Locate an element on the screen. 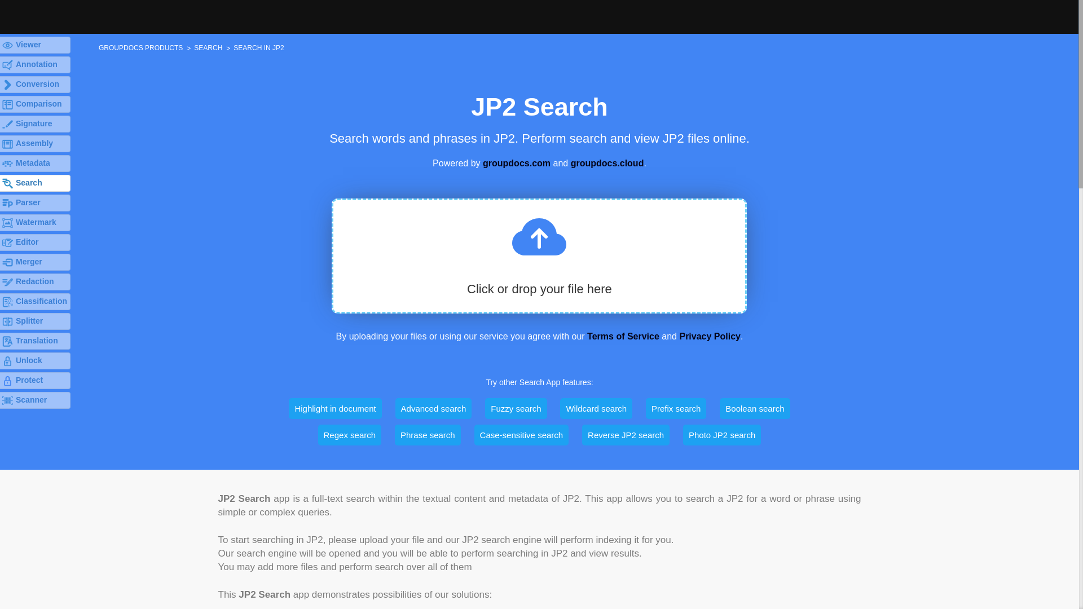 The height and width of the screenshot is (609, 1083). Privacy Policy is located at coordinates (710, 336).